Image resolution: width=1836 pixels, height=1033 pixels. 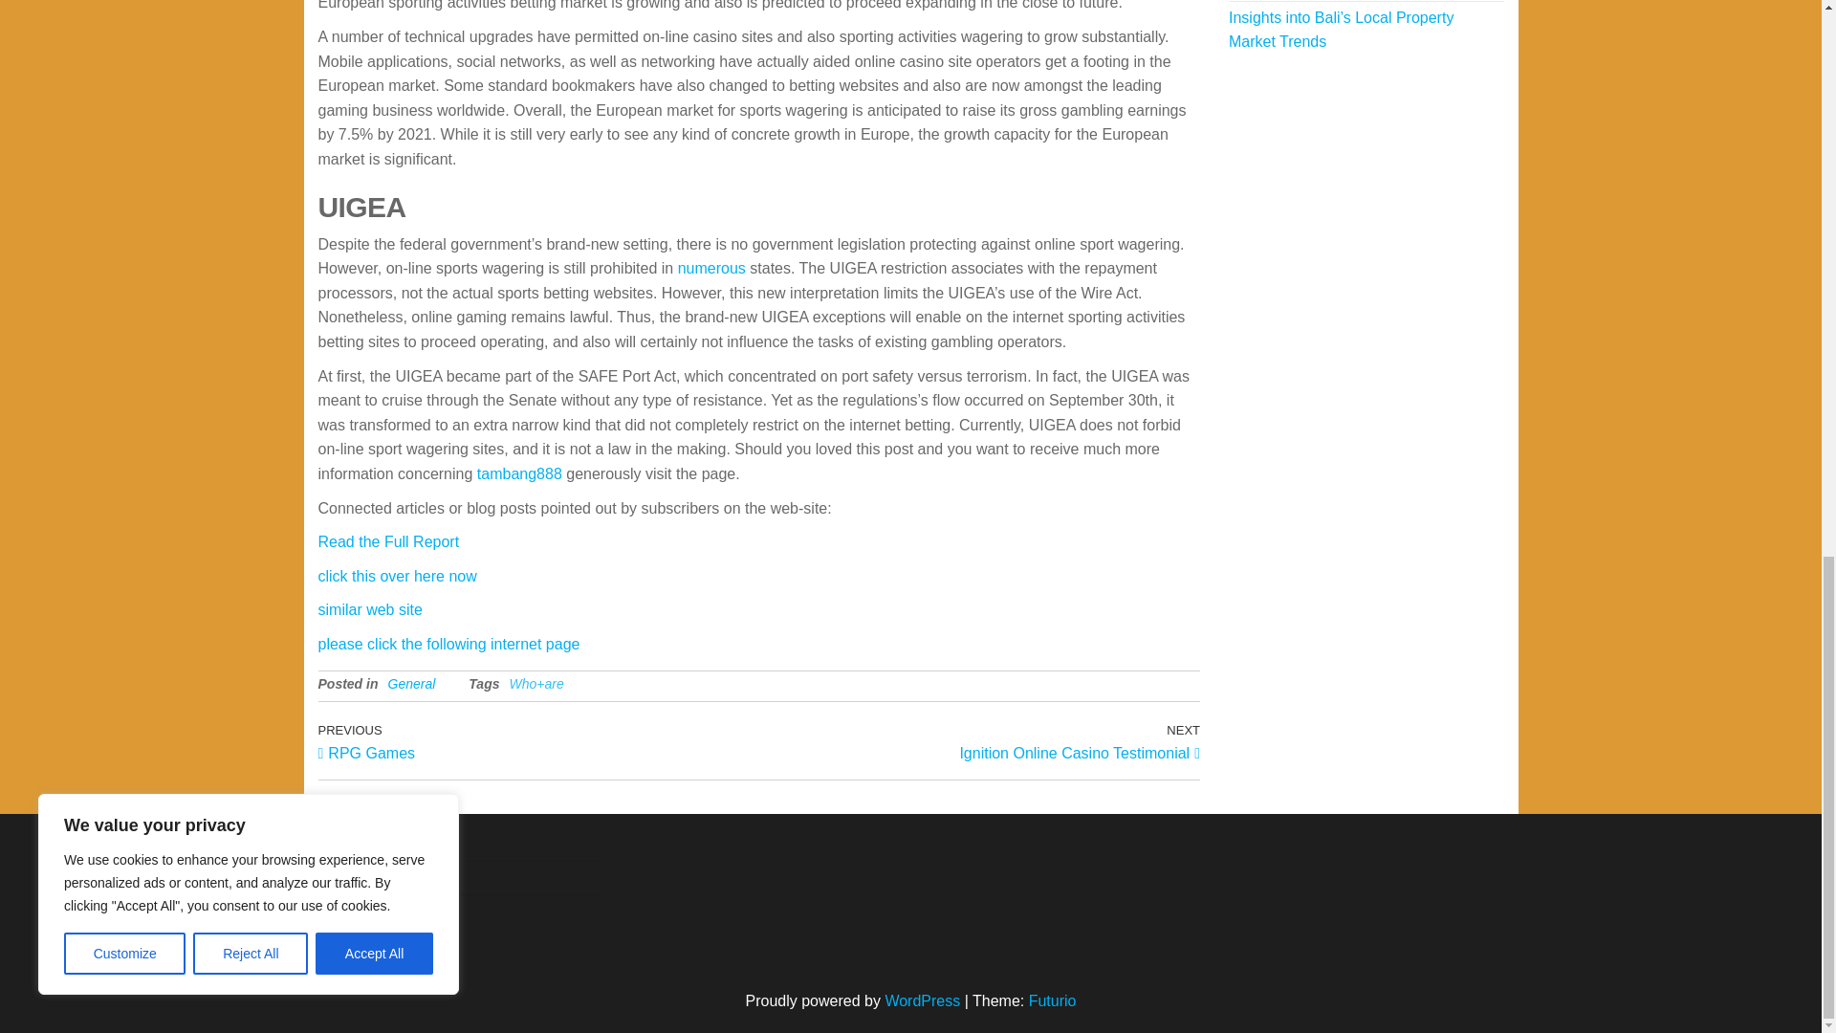 I want to click on similar web site, so click(x=979, y=740).